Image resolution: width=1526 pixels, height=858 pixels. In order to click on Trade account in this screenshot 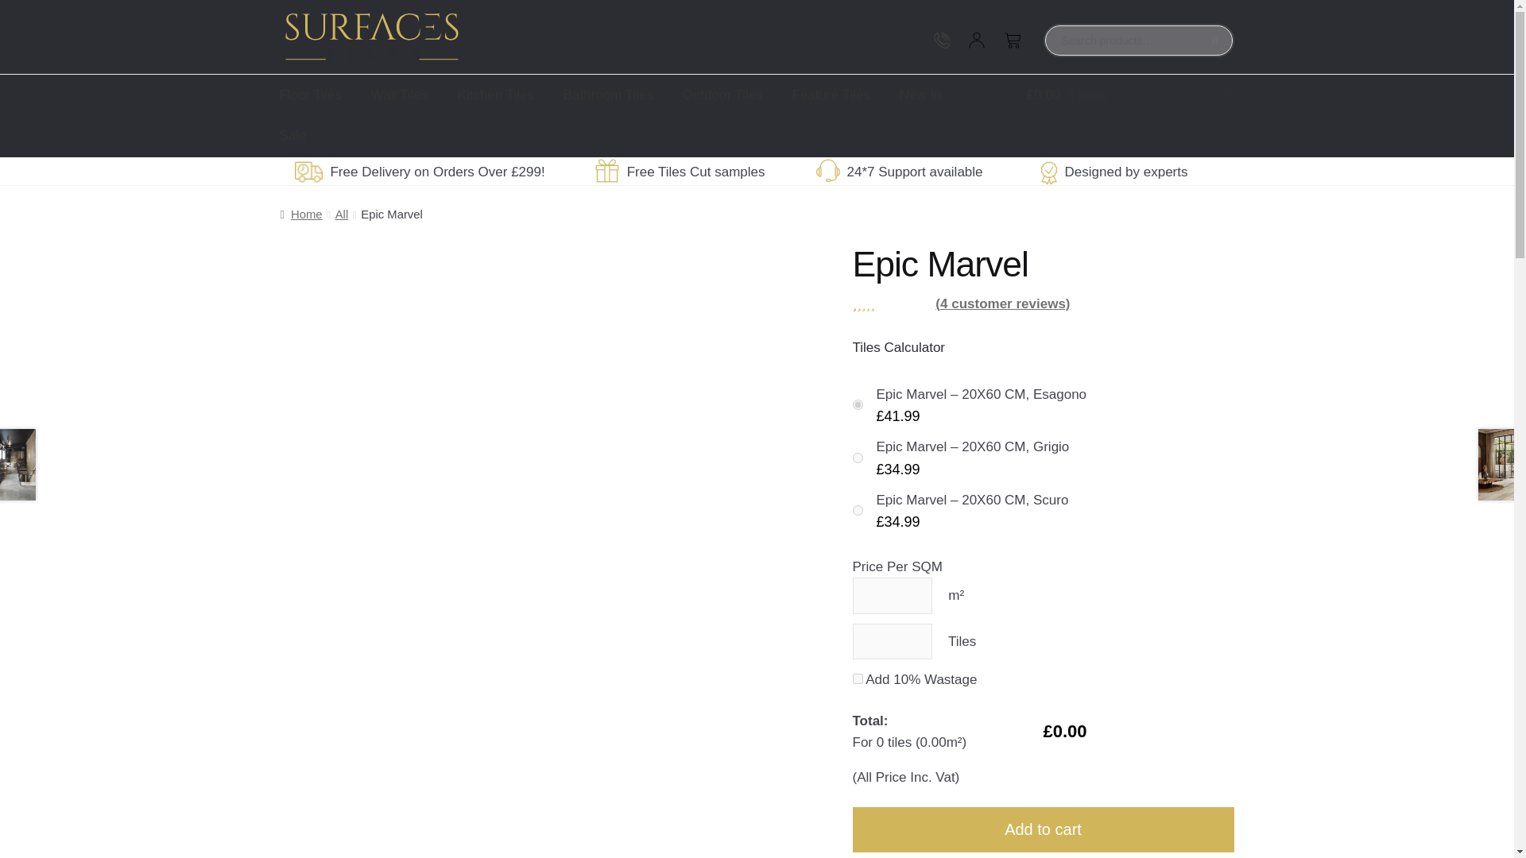, I will do `click(906, 40)`.